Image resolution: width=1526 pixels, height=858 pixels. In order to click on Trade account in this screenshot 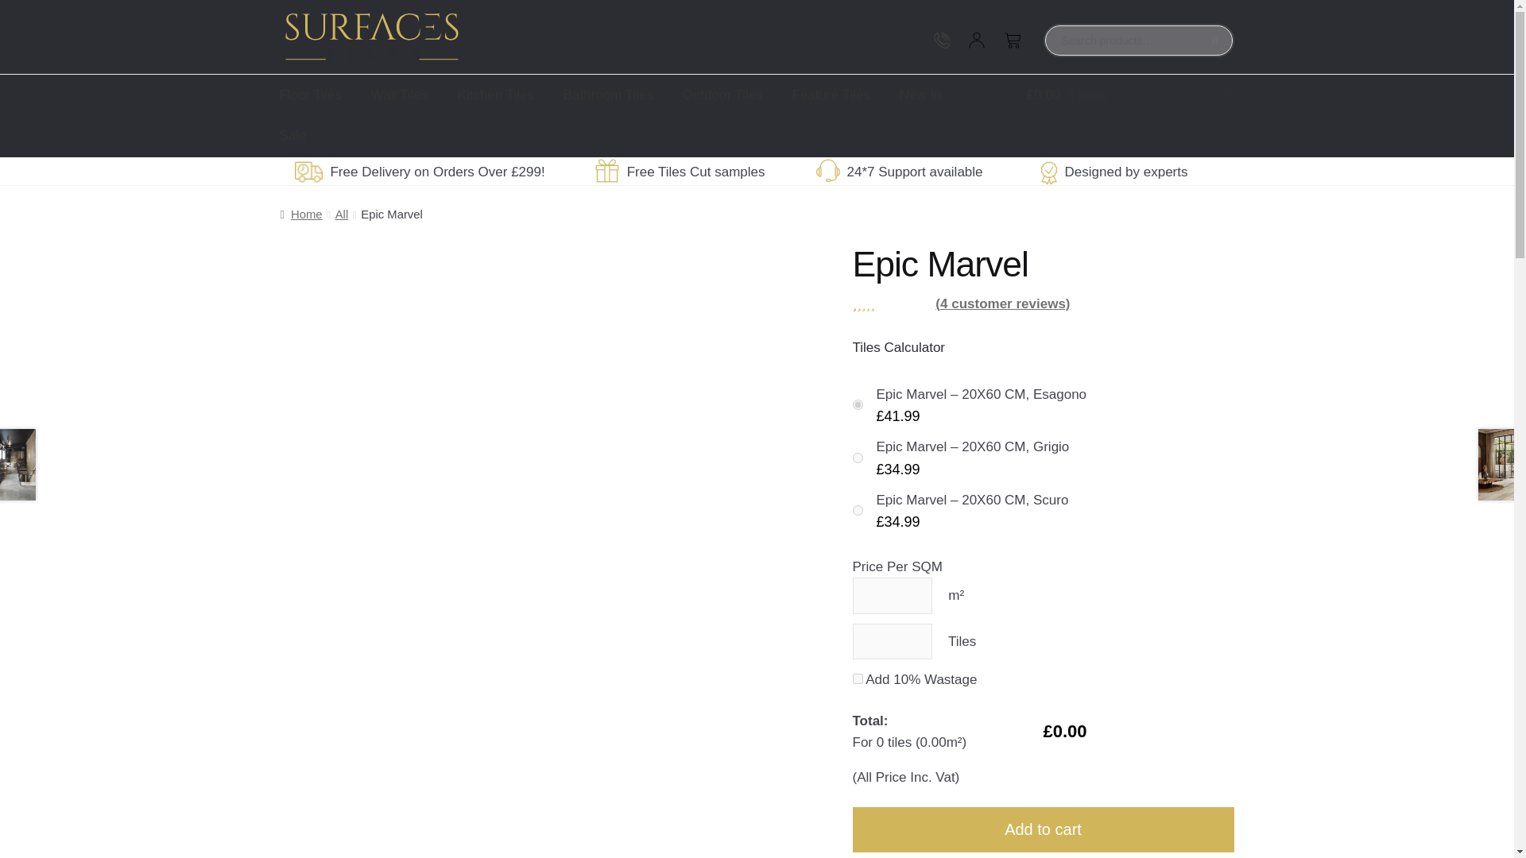, I will do `click(906, 40)`.